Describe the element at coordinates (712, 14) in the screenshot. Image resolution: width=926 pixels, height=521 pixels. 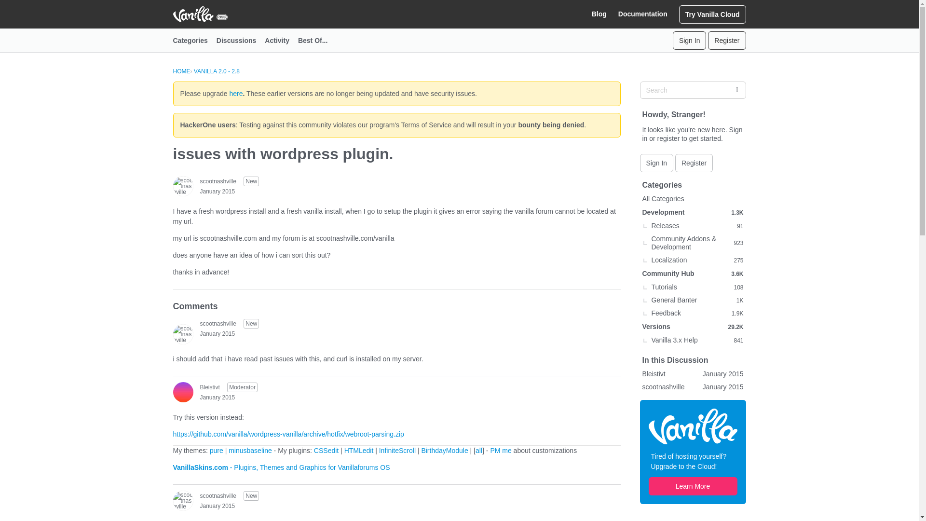
I see `Try Vanilla Cloud` at that location.